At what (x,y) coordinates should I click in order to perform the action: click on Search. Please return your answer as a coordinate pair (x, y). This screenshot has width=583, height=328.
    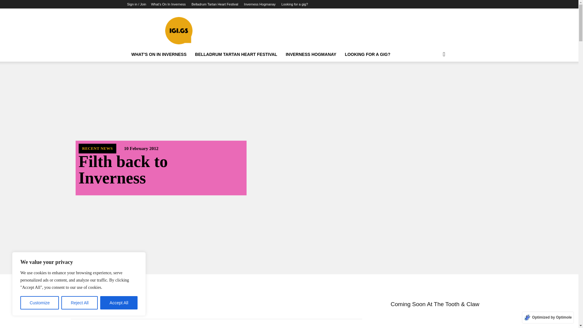
    Looking at the image, I should click on (434, 79).